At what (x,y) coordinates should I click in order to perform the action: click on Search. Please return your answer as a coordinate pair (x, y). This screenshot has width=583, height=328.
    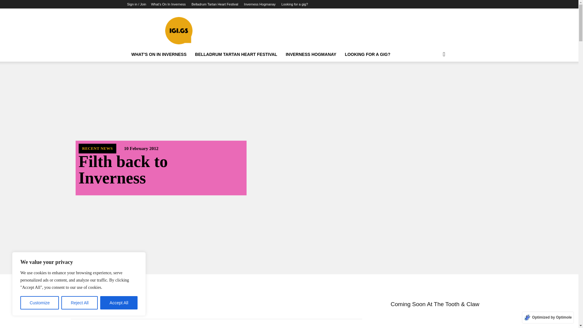
    Looking at the image, I should click on (434, 79).